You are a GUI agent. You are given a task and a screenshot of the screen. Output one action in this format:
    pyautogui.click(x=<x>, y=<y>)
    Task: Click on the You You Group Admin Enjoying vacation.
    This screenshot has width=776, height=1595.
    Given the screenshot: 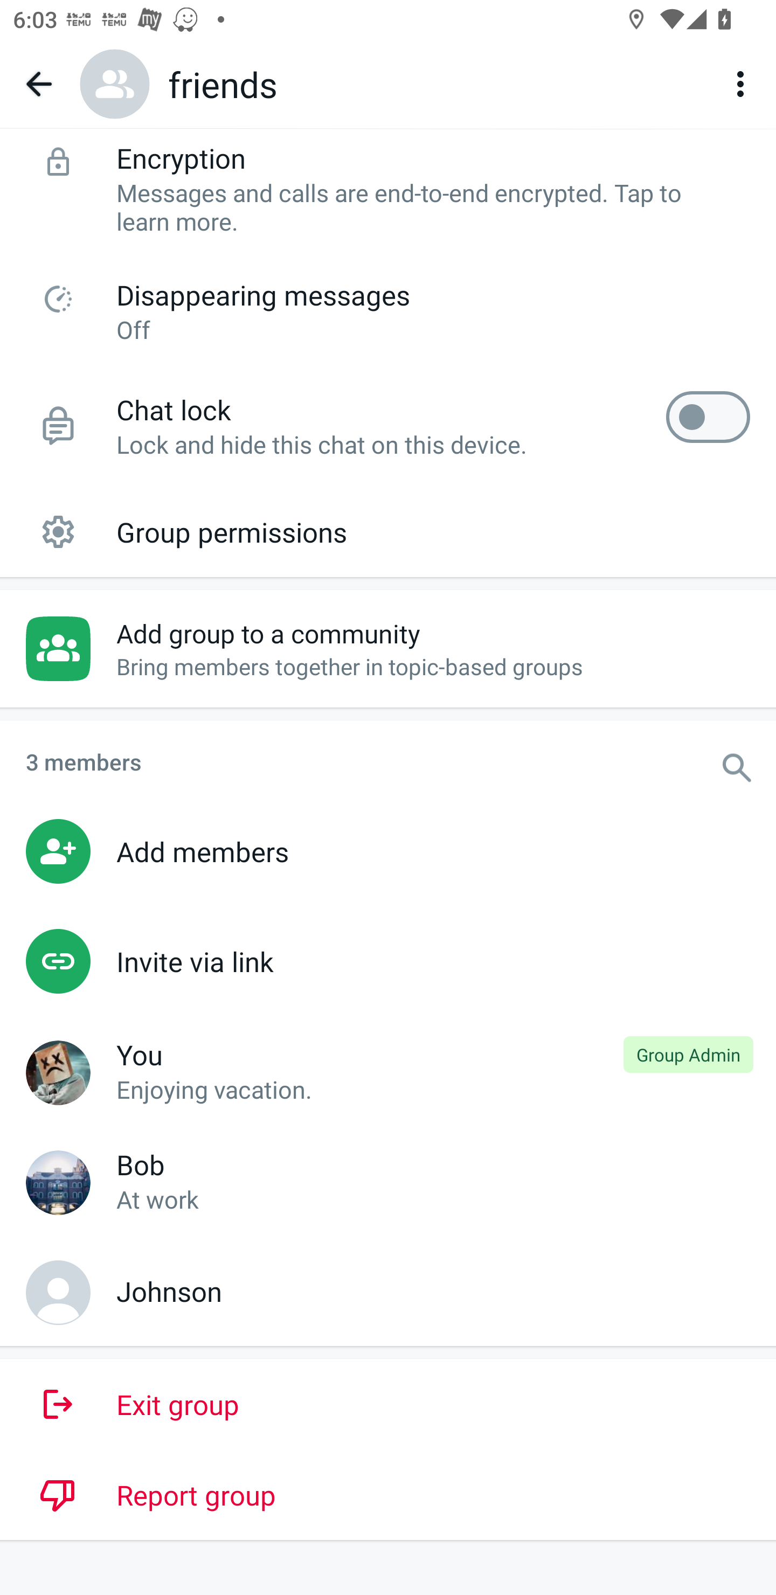 What is the action you would take?
    pyautogui.click(x=388, y=1071)
    